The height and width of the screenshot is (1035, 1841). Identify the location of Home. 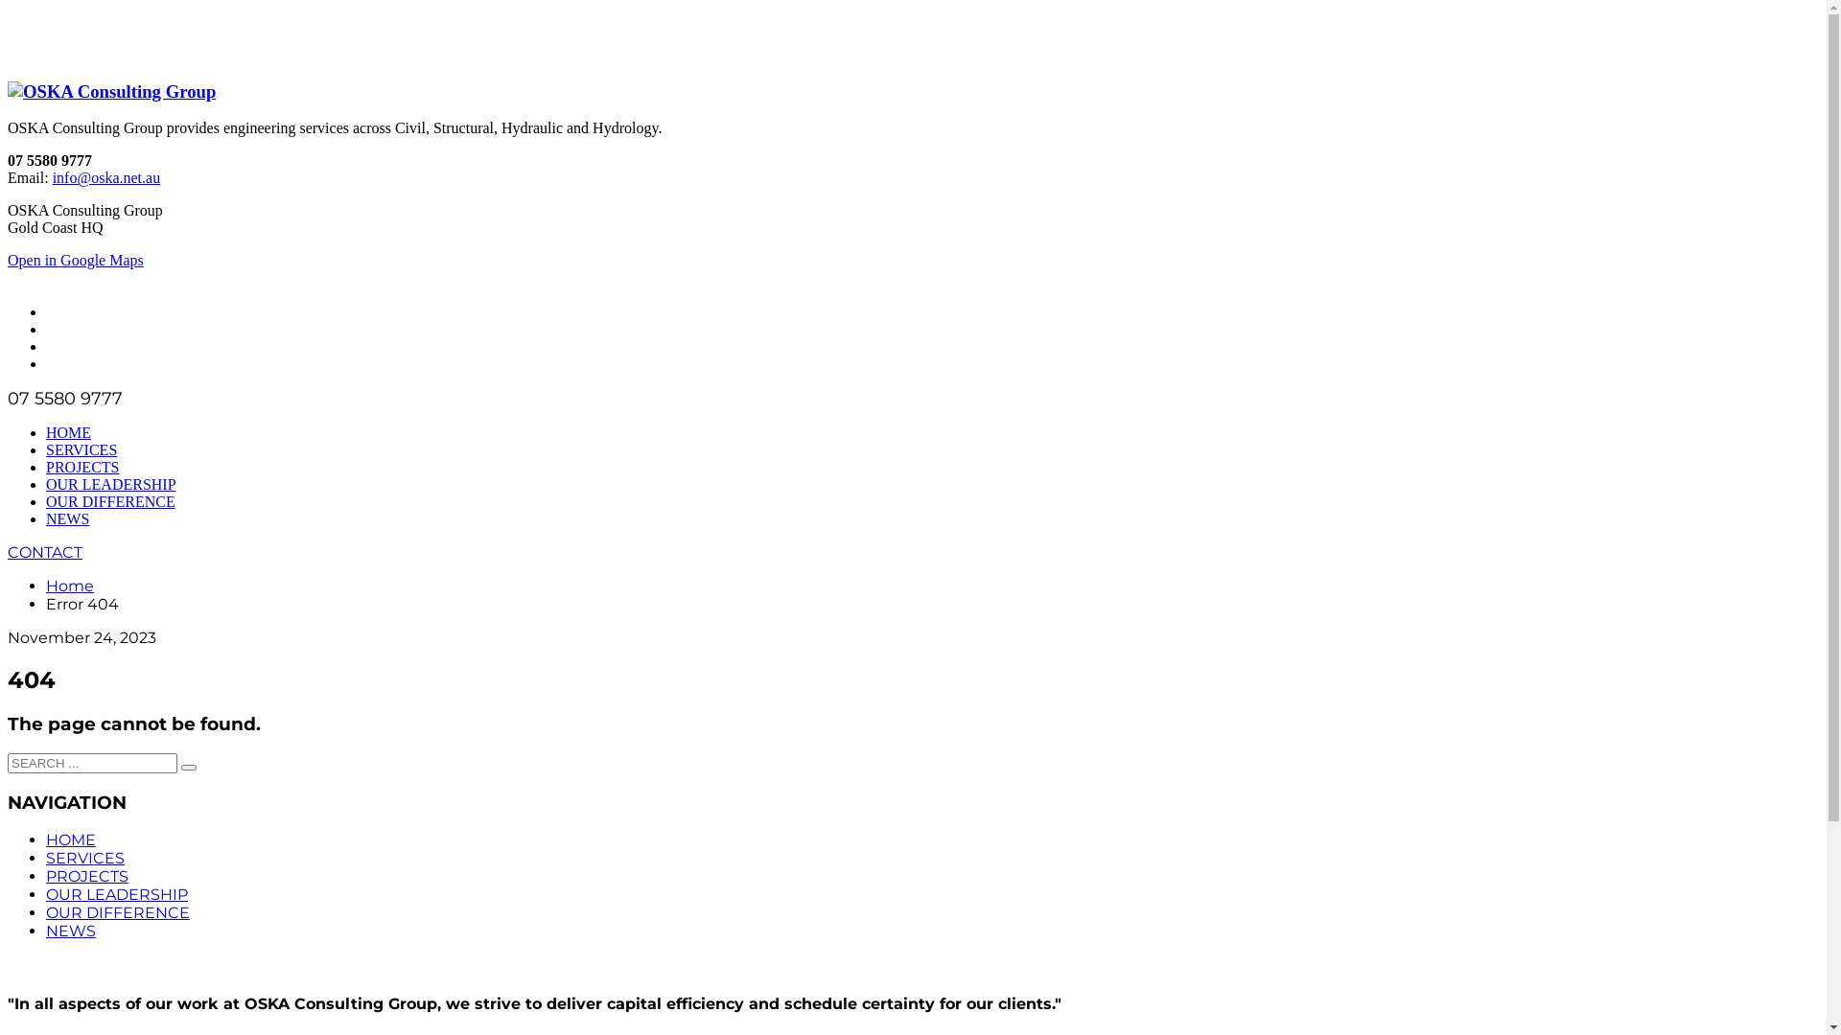
(70, 586).